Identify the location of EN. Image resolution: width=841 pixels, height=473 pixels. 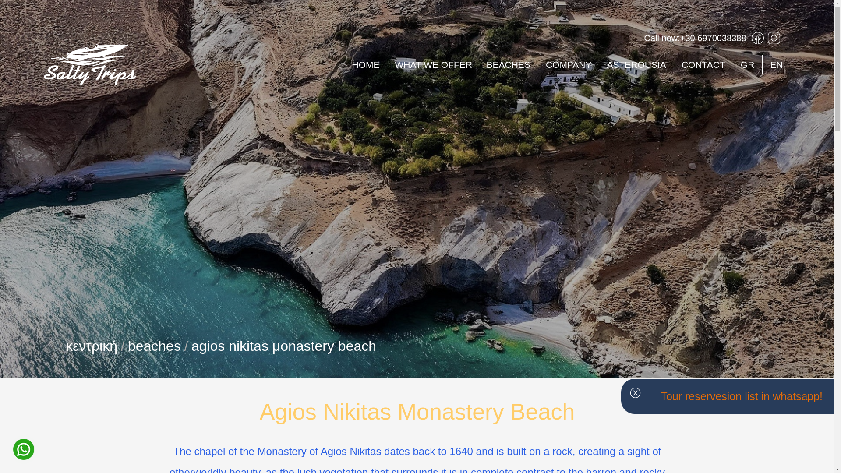
(776, 64).